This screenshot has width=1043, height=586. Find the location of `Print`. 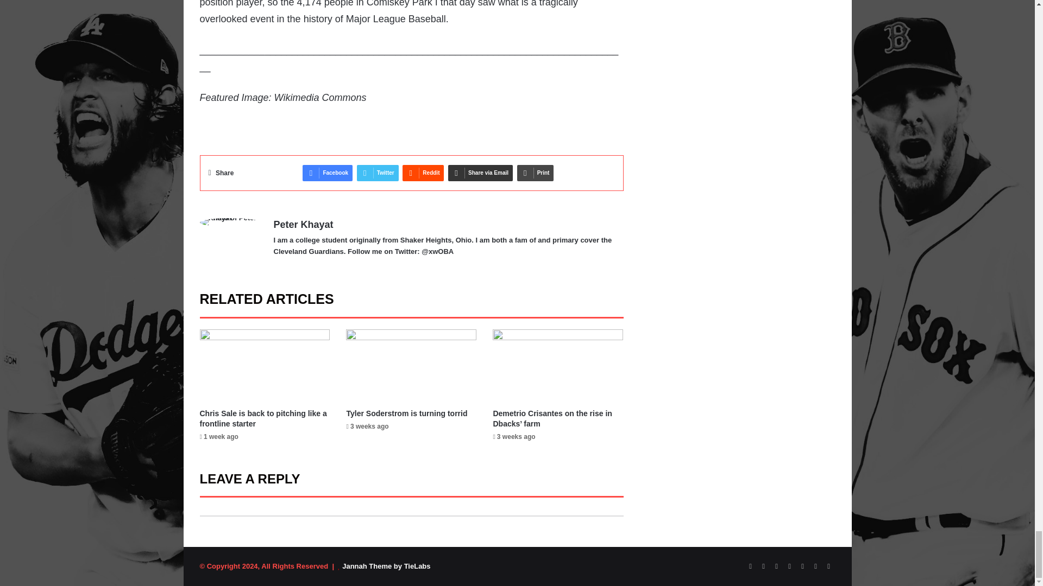

Print is located at coordinates (536, 173).